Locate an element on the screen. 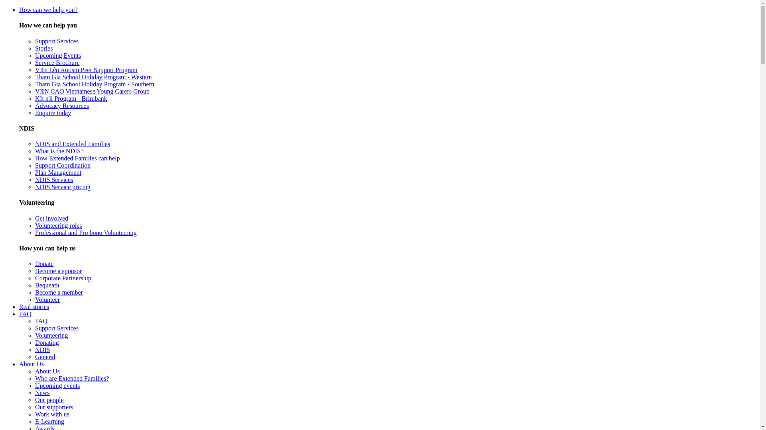 This screenshot has height=430, width=766. FAQ is located at coordinates (26, 314).